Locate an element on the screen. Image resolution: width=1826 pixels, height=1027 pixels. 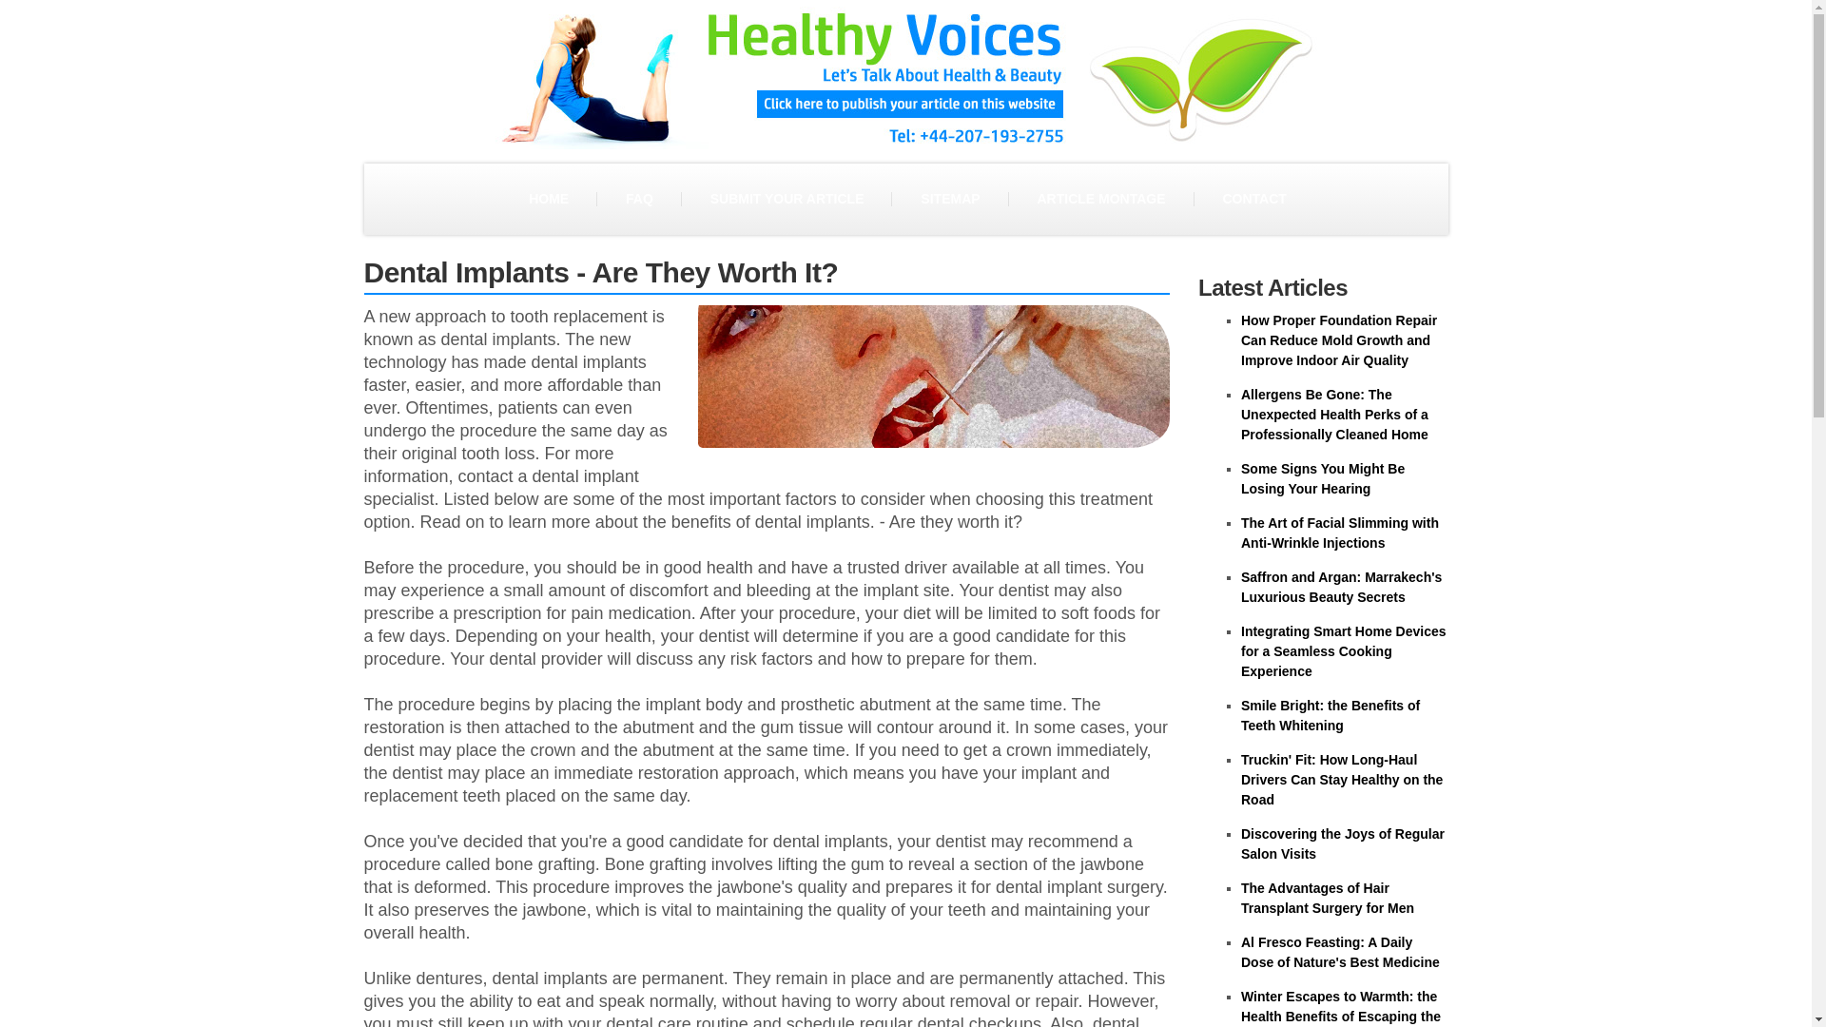
The Art of Facial Slimming with Anti-Wrinkle Injections is located at coordinates (1339, 533).